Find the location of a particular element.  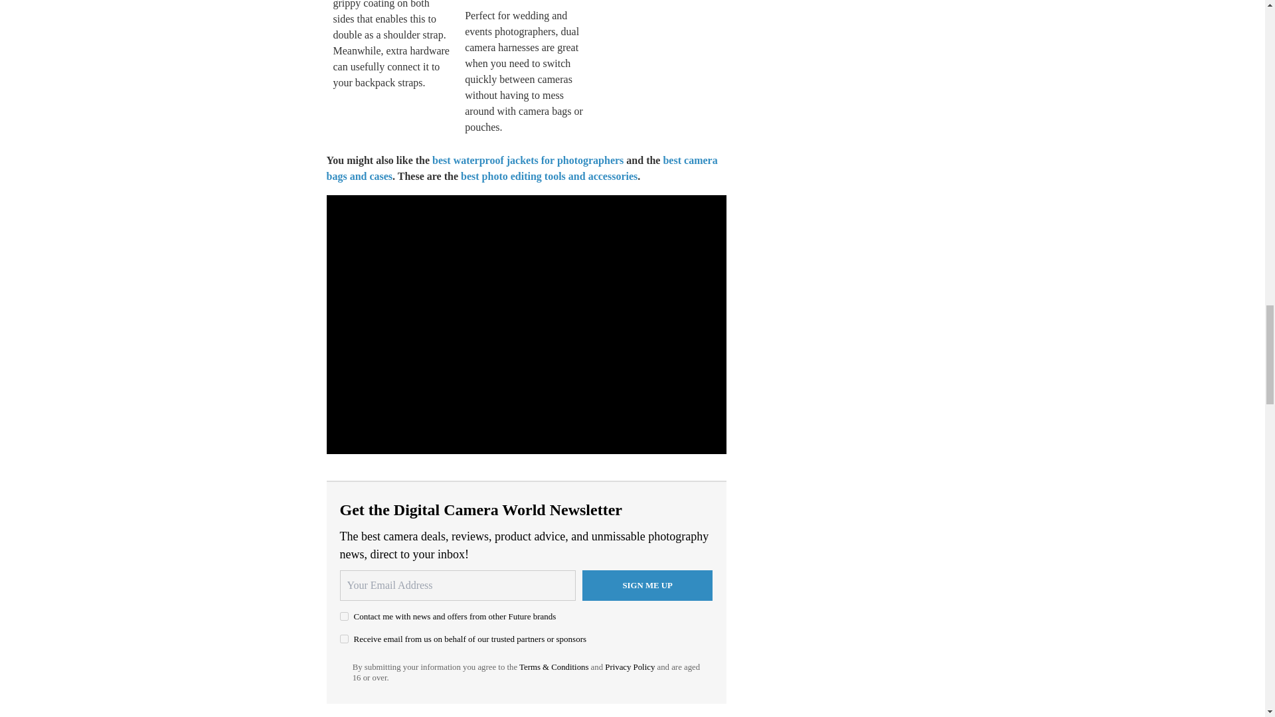

on is located at coordinates (344, 639).